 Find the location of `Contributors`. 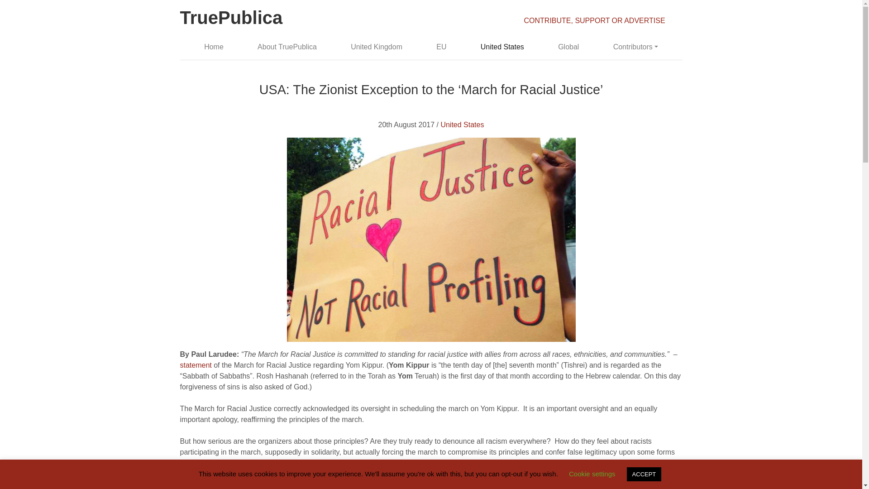

Contributors is located at coordinates (635, 47).